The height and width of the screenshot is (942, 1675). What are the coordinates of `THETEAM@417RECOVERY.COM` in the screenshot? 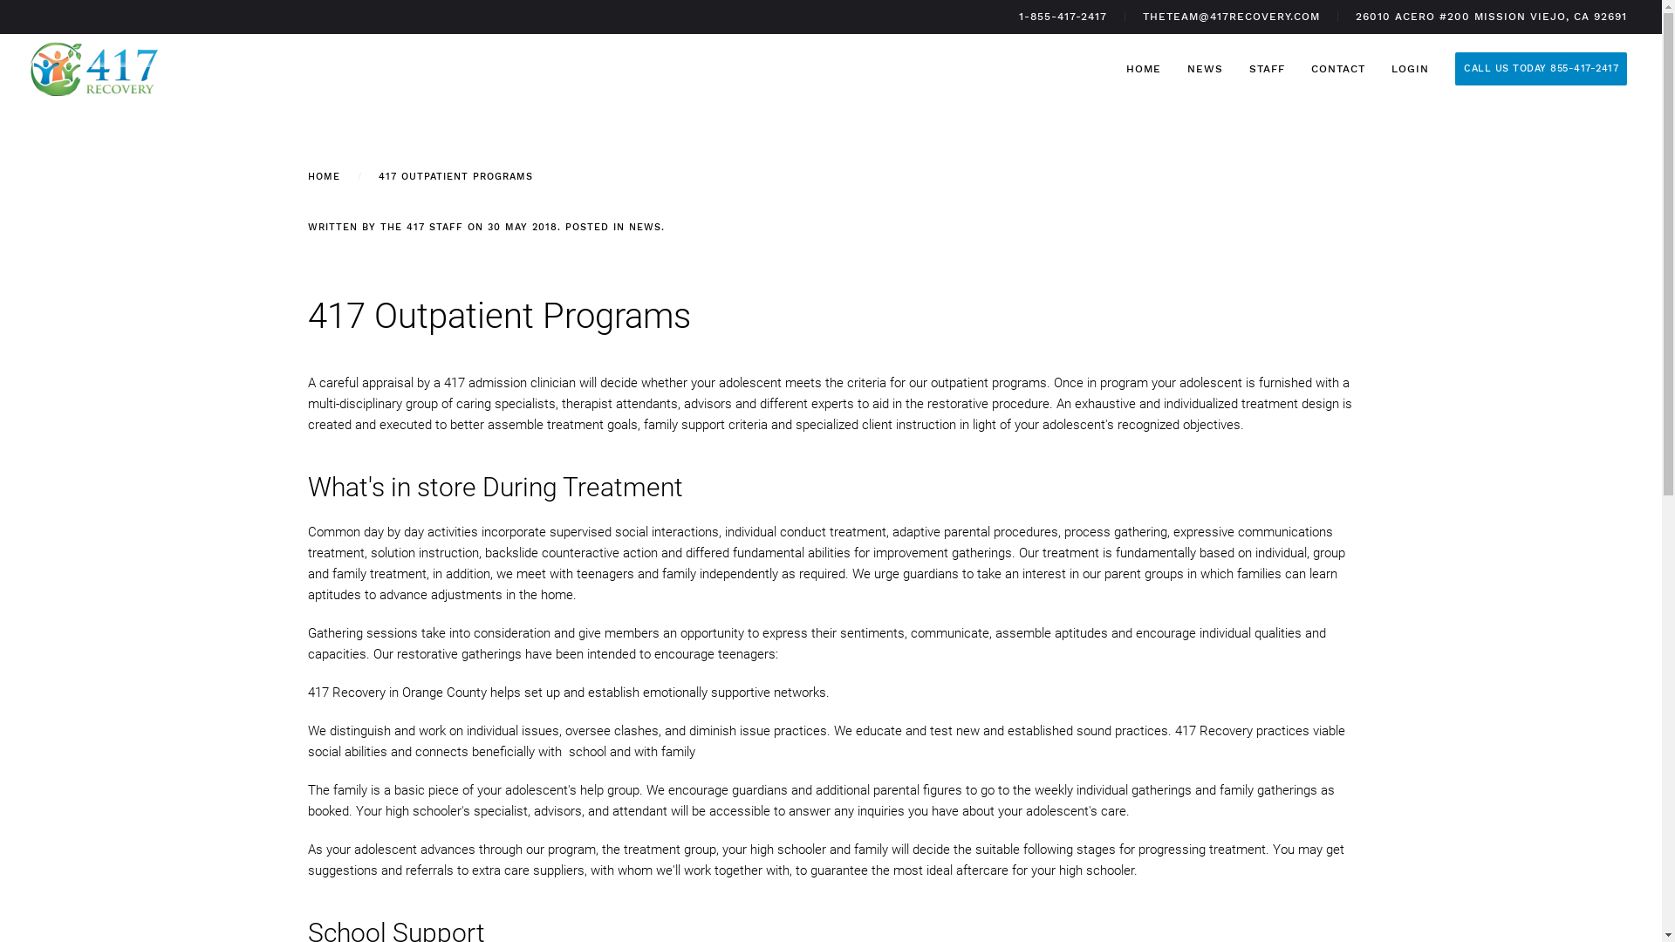 It's located at (1232, 17).